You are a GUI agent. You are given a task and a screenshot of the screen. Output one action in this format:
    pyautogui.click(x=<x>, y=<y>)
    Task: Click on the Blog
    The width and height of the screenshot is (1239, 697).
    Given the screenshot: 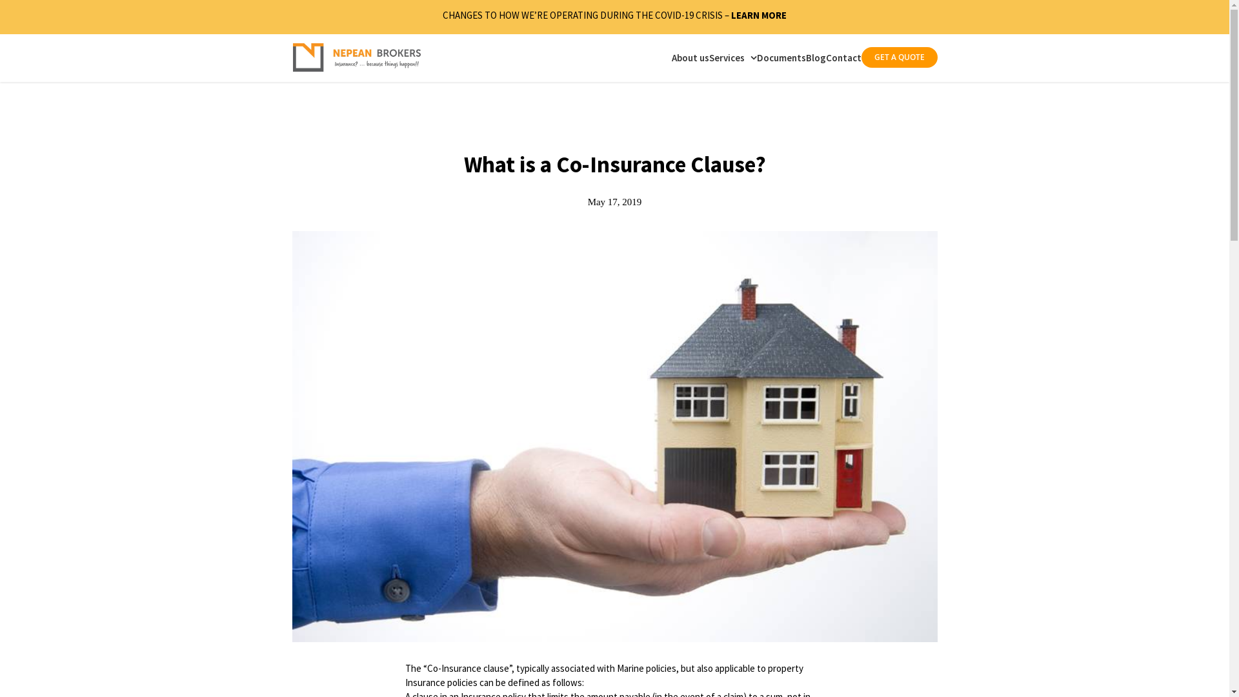 What is the action you would take?
    pyautogui.click(x=816, y=57)
    